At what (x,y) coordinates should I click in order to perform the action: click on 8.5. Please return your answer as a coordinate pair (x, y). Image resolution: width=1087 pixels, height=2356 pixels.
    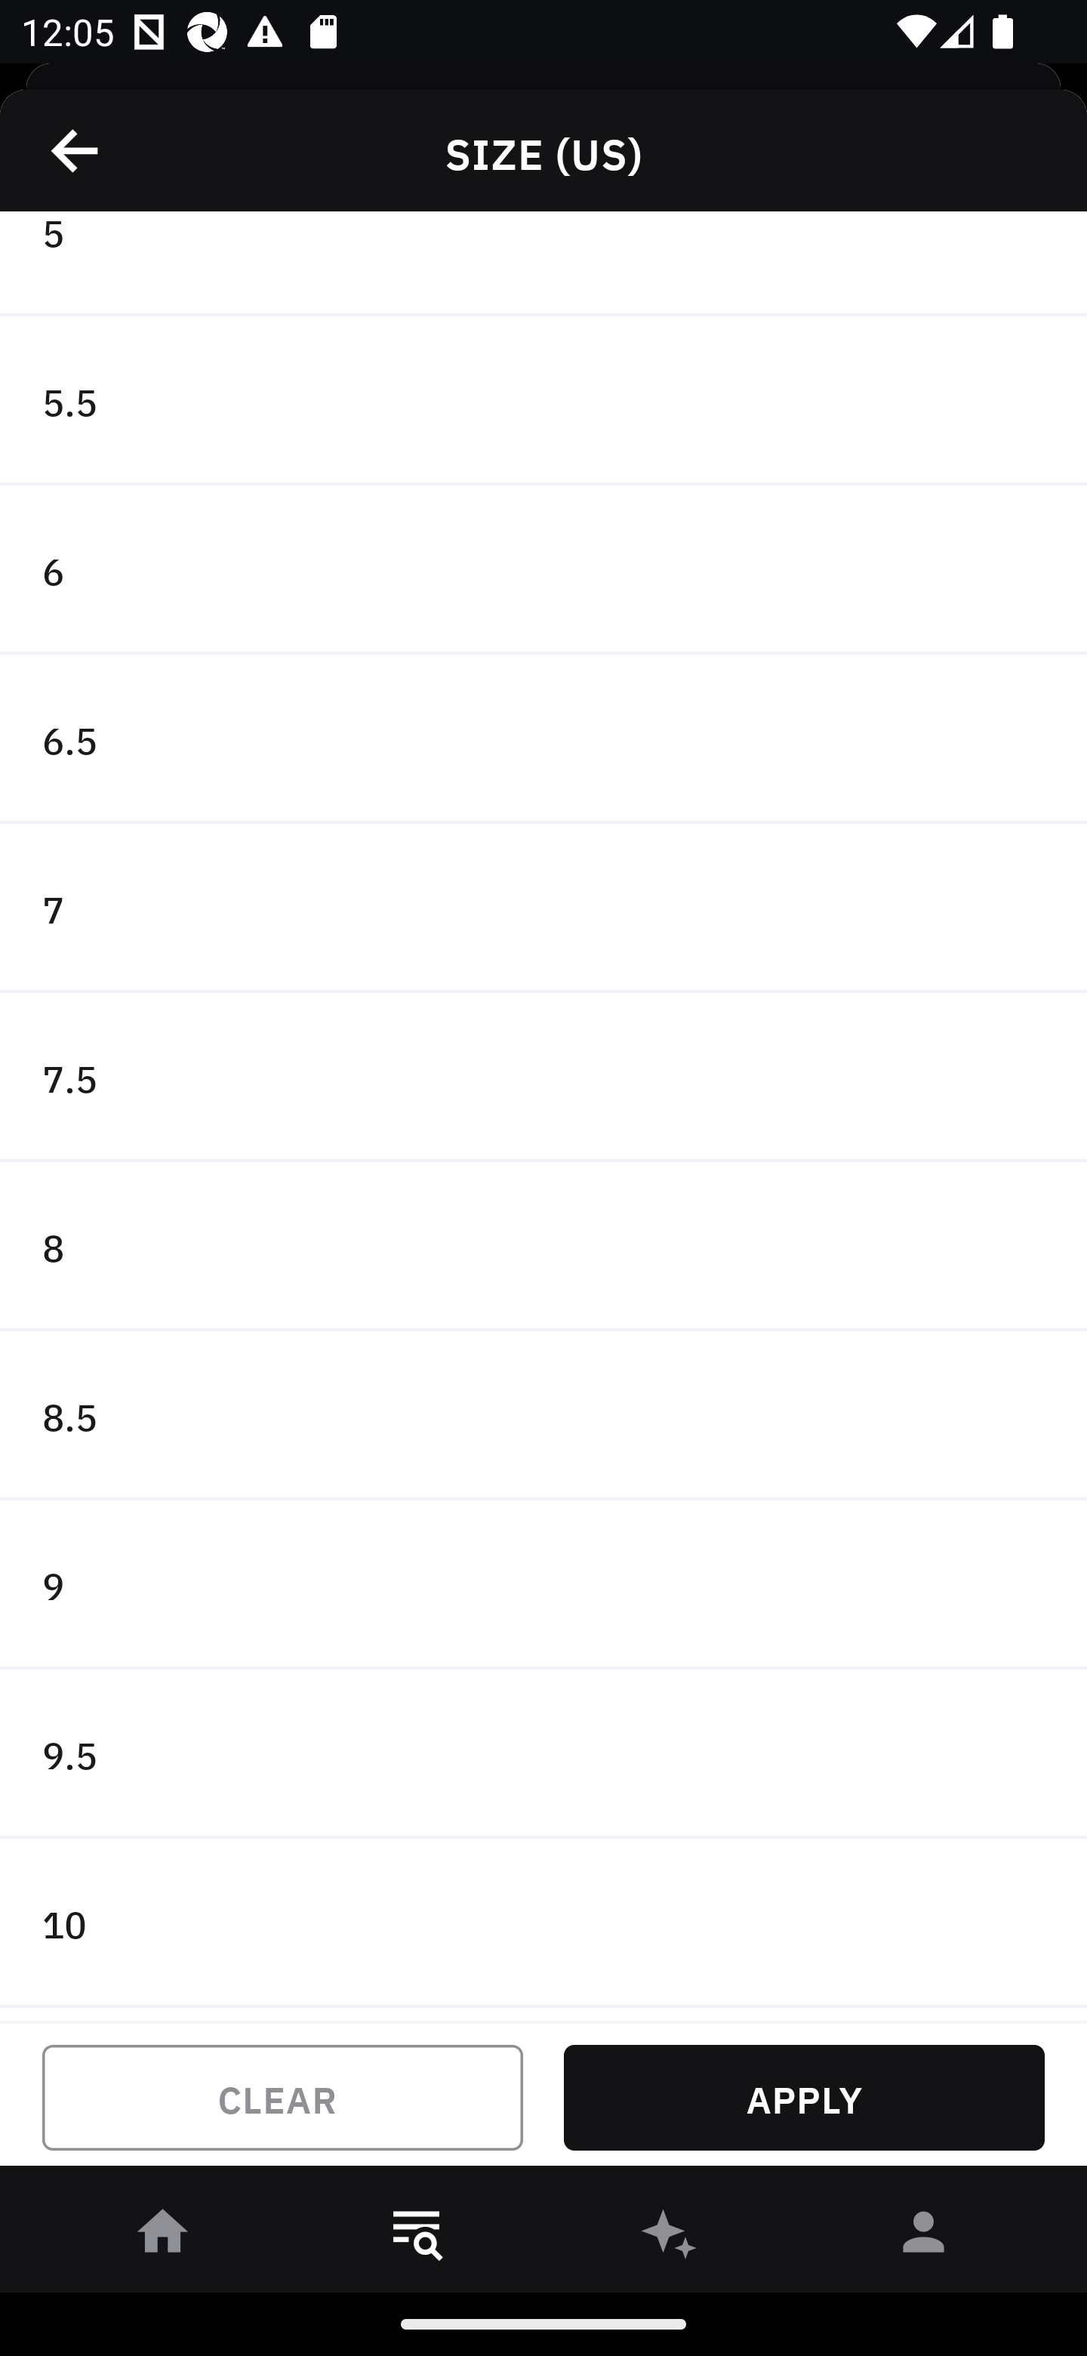
    Looking at the image, I should click on (543, 1415).